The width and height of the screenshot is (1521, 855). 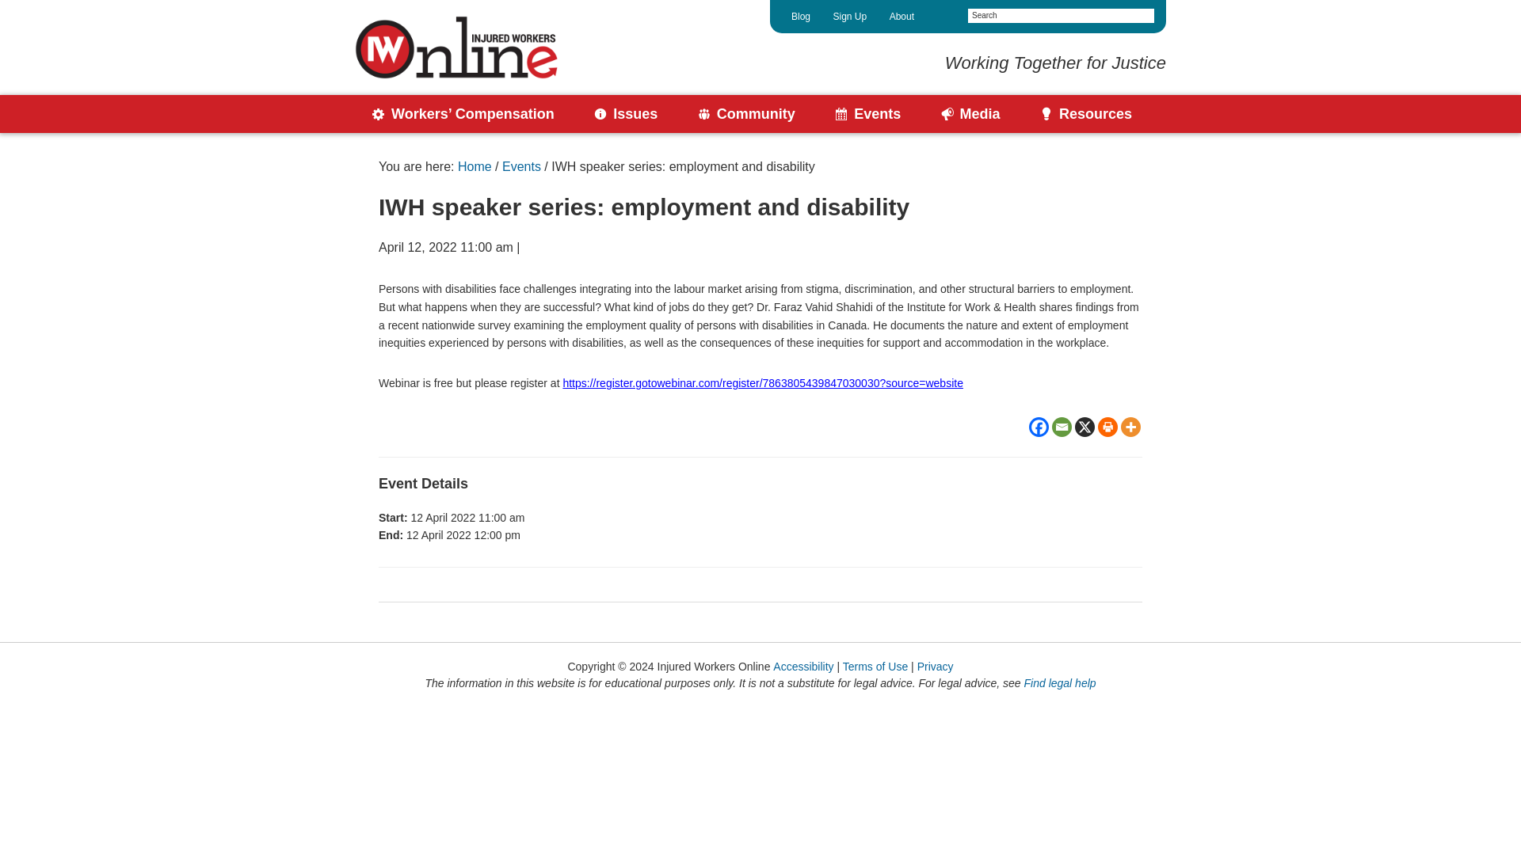 What do you see at coordinates (849, 17) in the screenshot?
I see `Sign Up` at bounding box center [849, 17].